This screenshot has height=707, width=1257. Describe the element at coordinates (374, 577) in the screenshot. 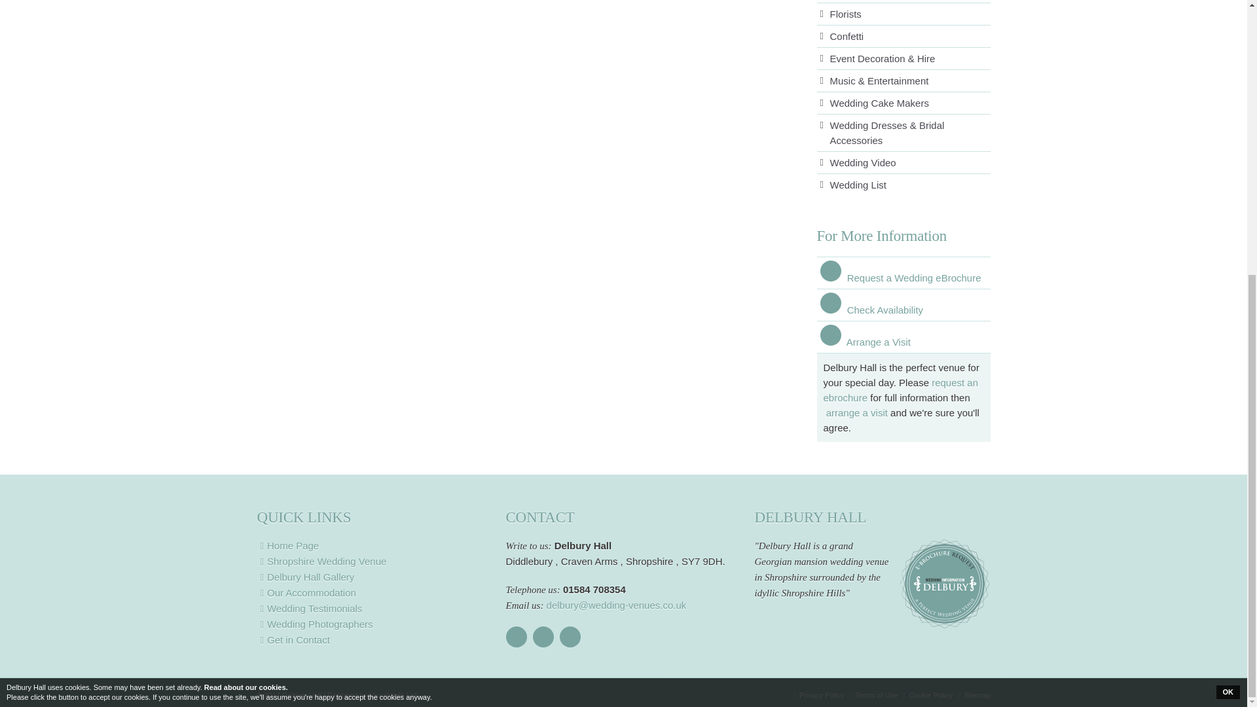

I see `List of Image Galleries` at that location.